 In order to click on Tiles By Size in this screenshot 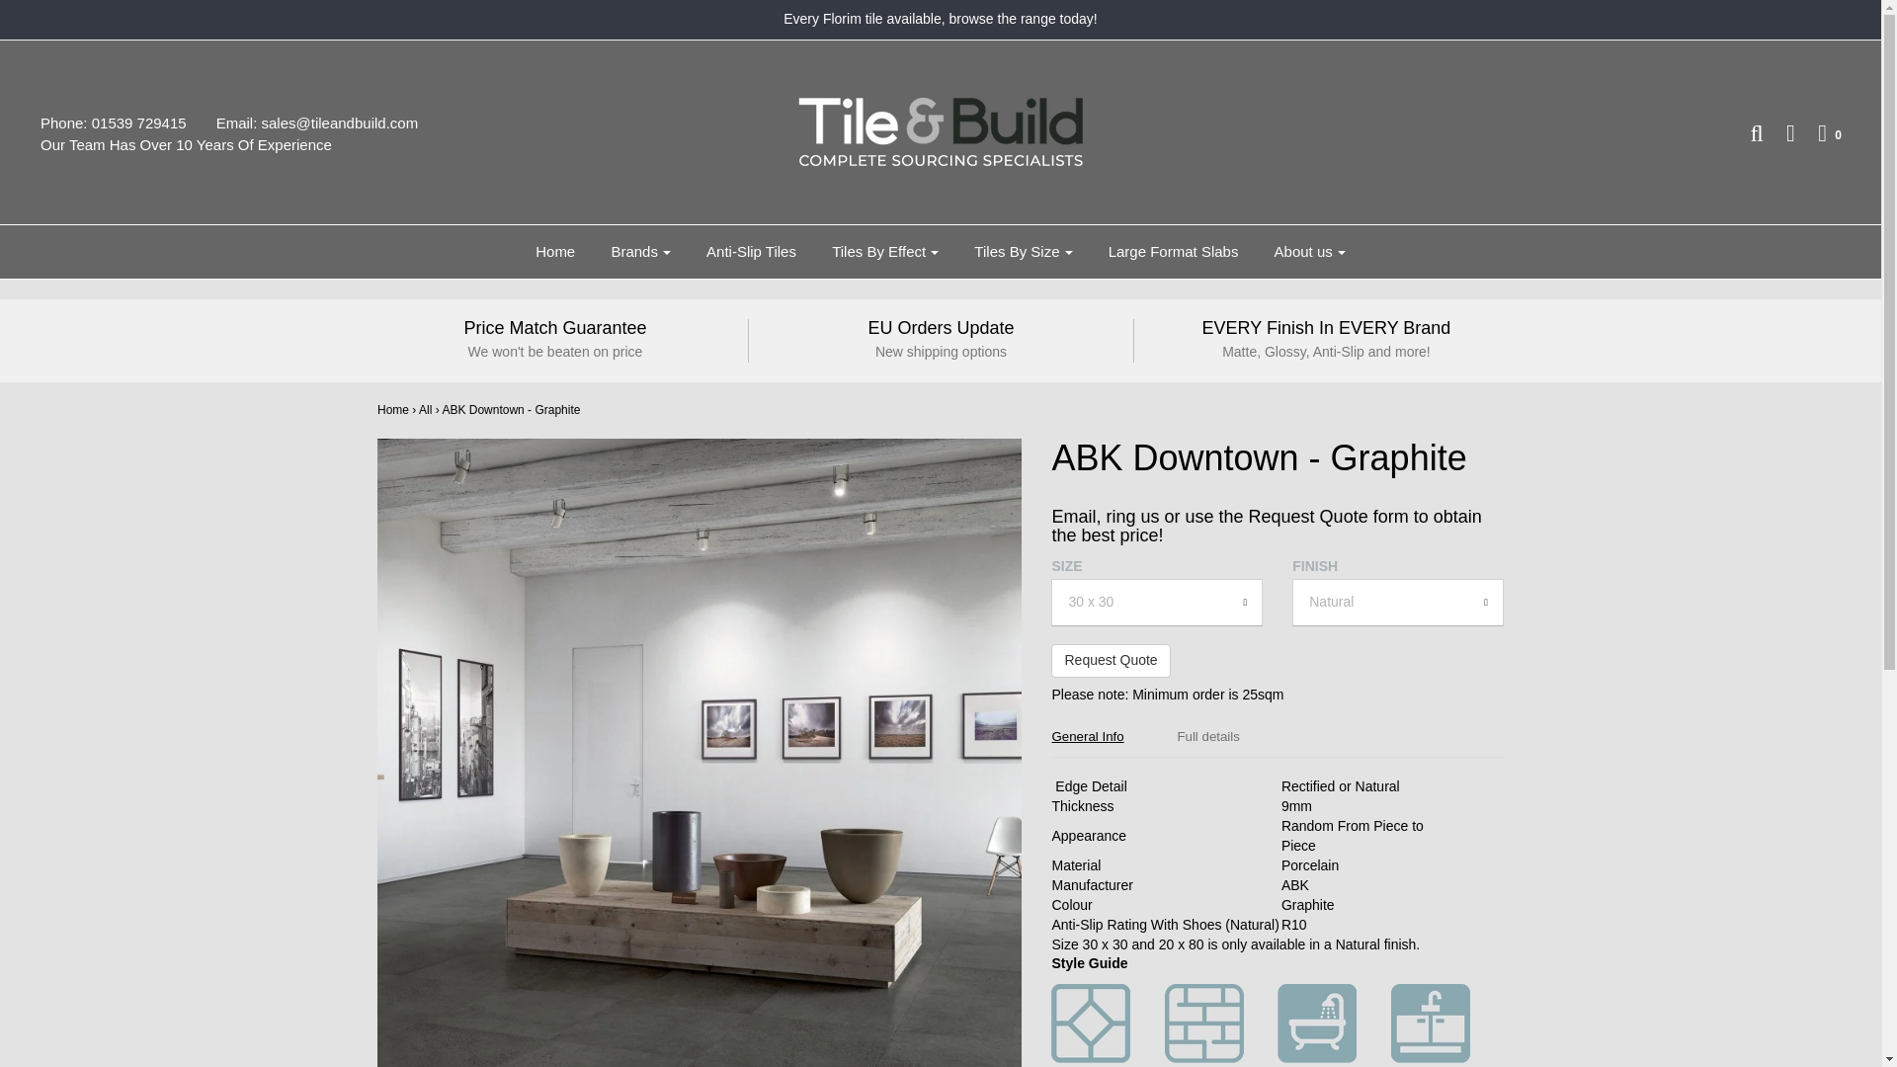, I will do `click(1024, 251)`.